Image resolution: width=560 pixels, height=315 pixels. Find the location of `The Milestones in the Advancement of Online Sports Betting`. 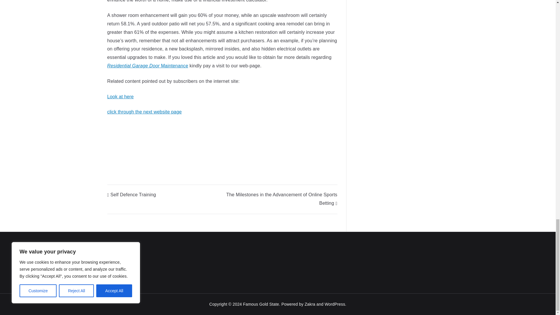

The Milestones in the Advancement of Online Sports Betting is located at coordinates (282, 199).